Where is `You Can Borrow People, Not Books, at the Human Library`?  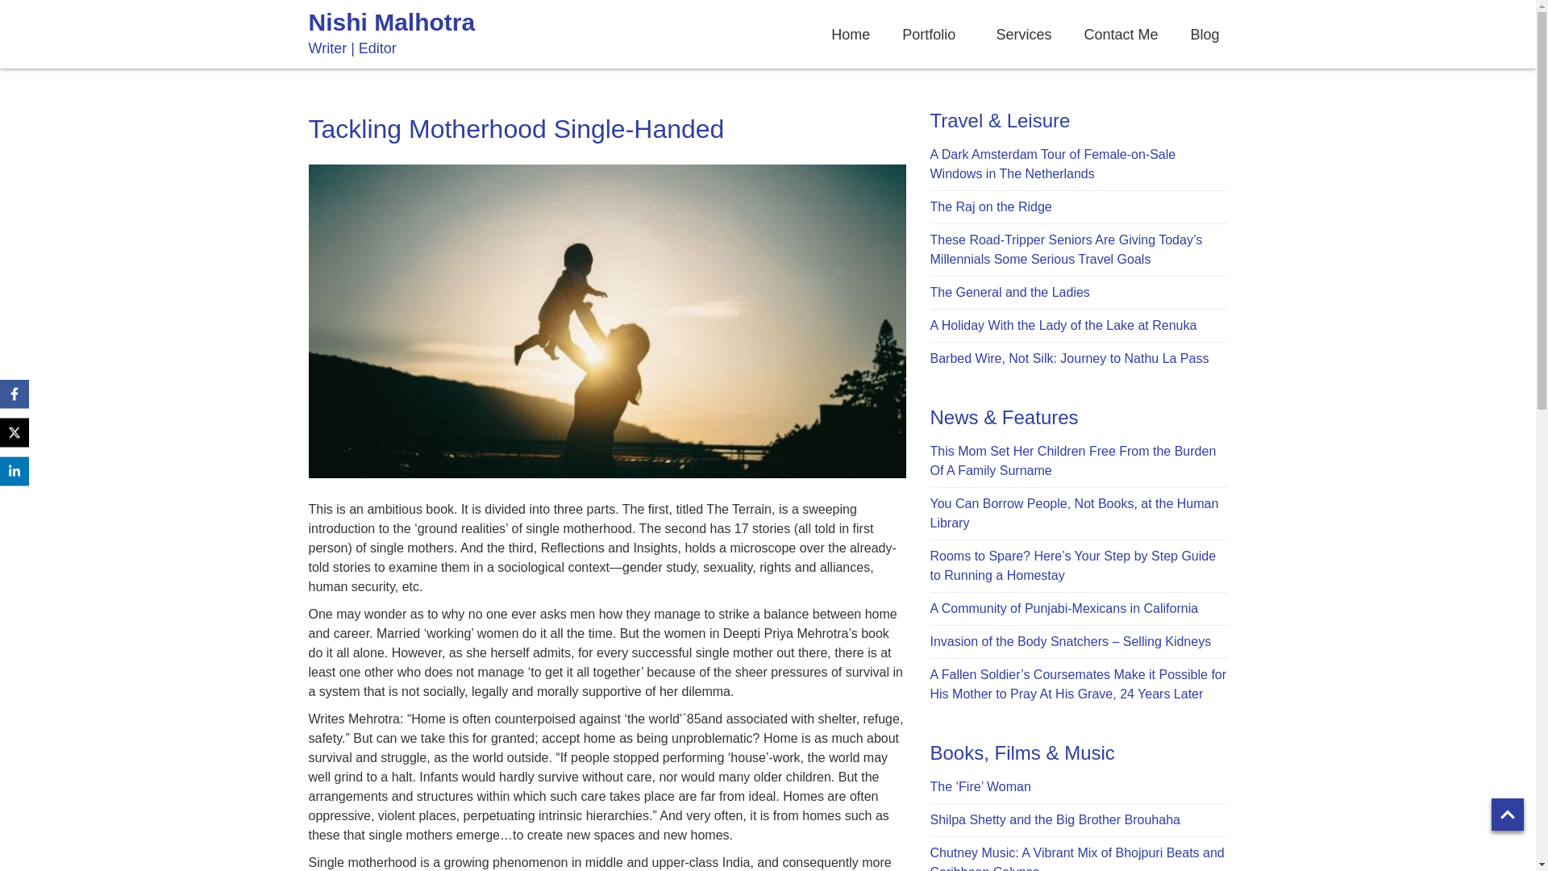
You Can Borrow People, Not Books, at the Human Library is located at coordinates (1074, 513).